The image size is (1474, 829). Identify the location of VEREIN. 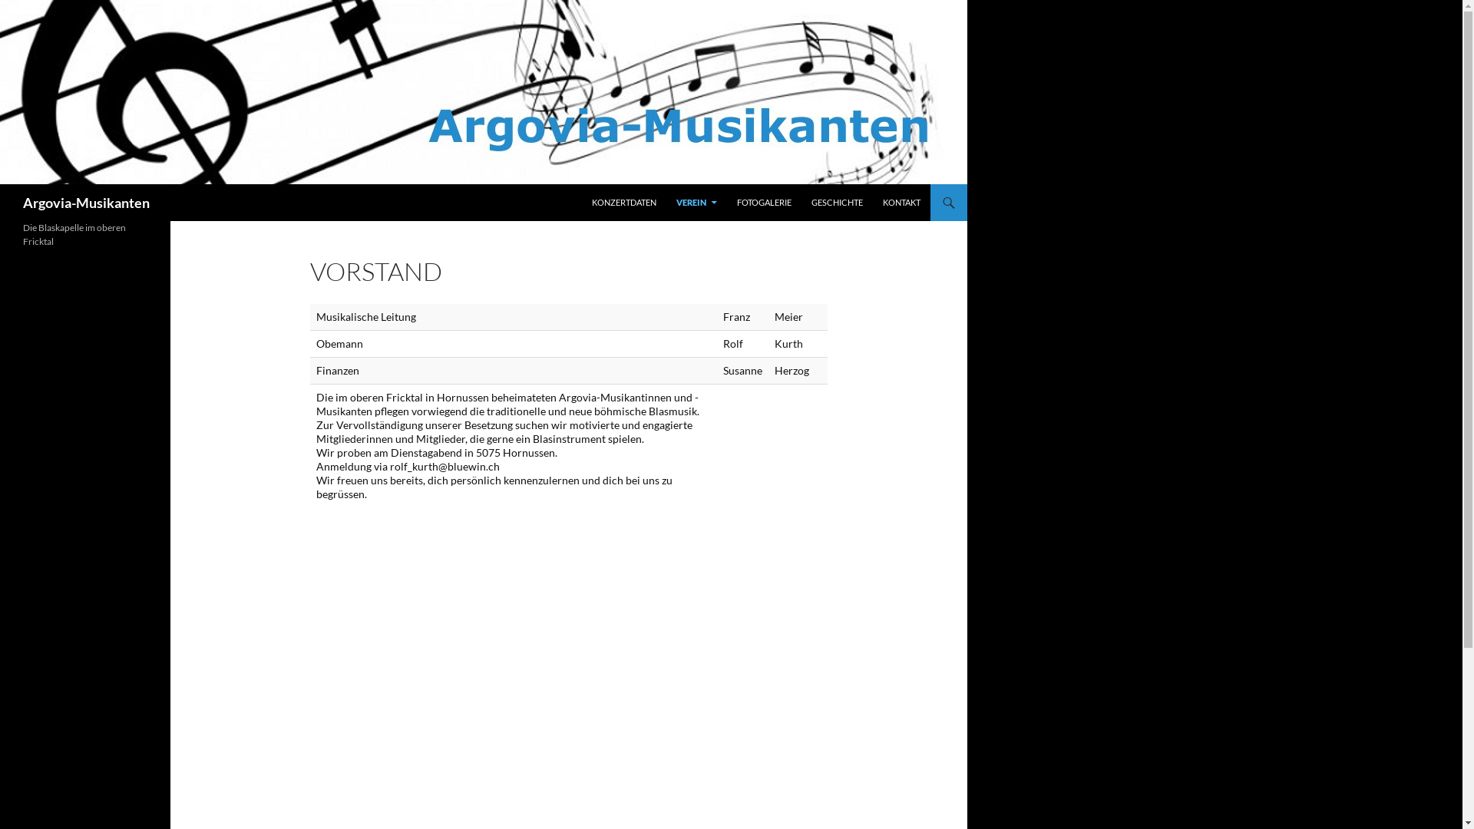
(697, 203).